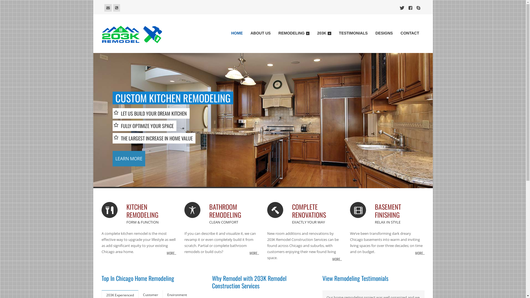 Image resolution: width=530 pixels, height=298 pixels. I want to click on MORE..., so click(337, 258).